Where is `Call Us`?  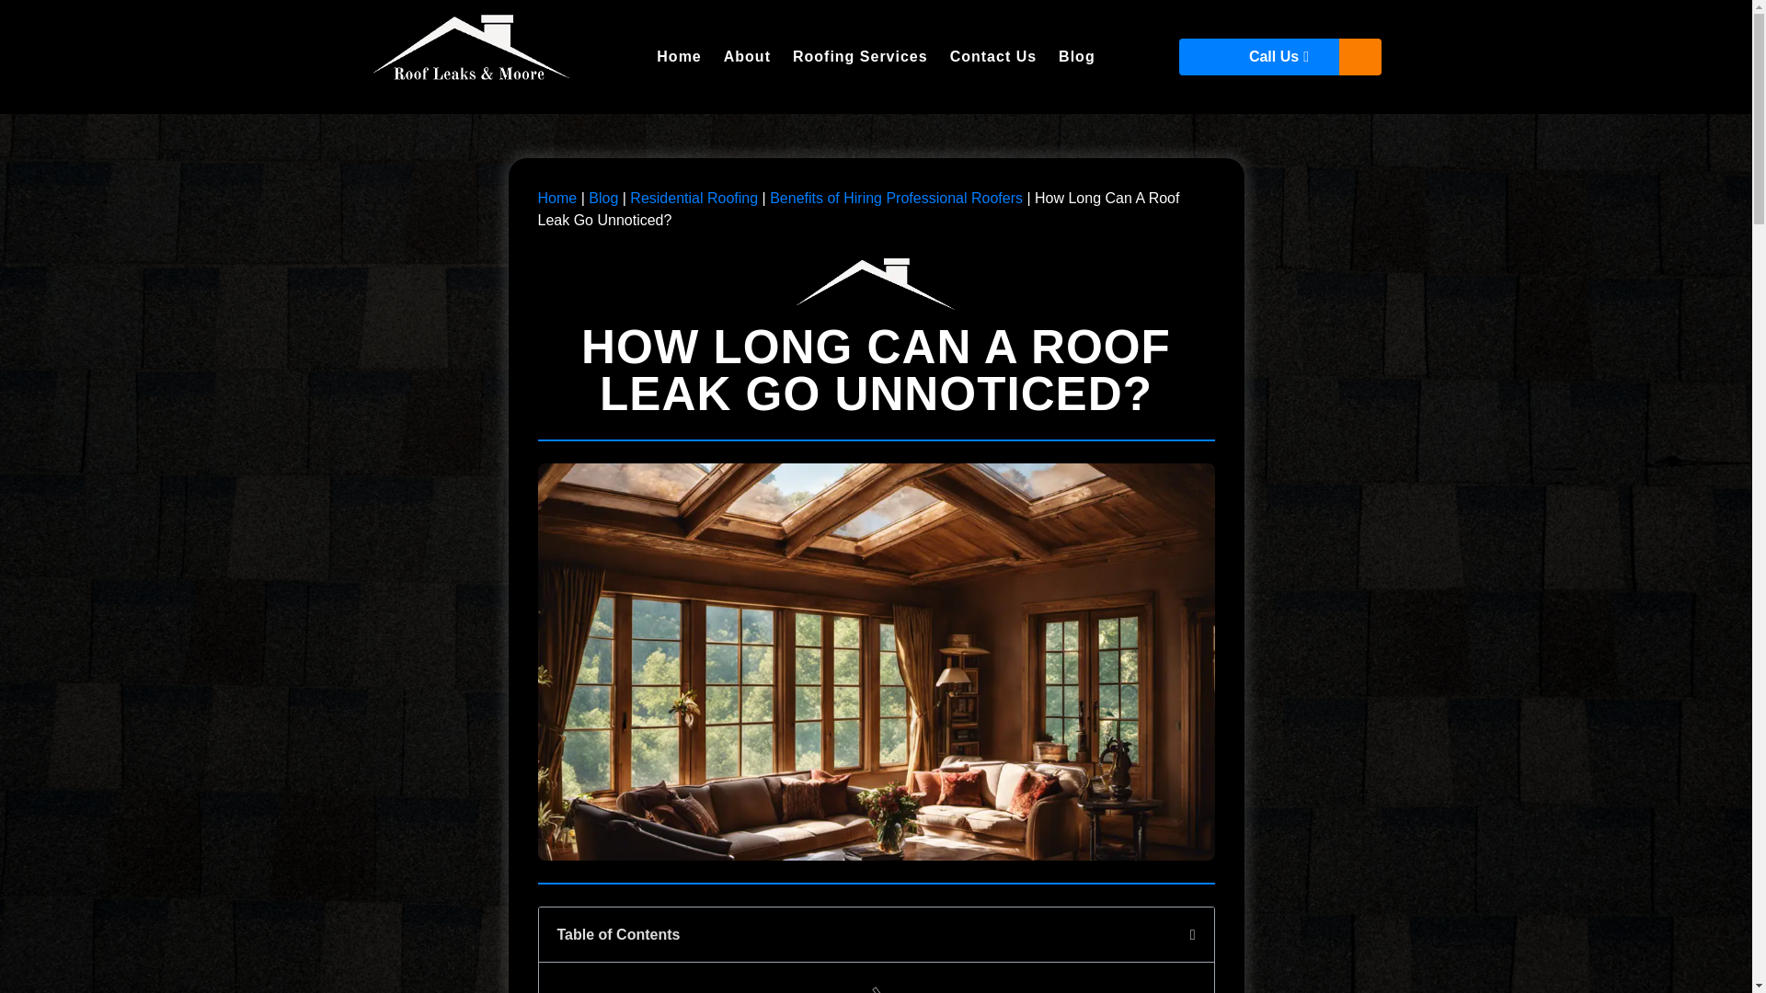
Call Us is located at coordinates (1280, 57).